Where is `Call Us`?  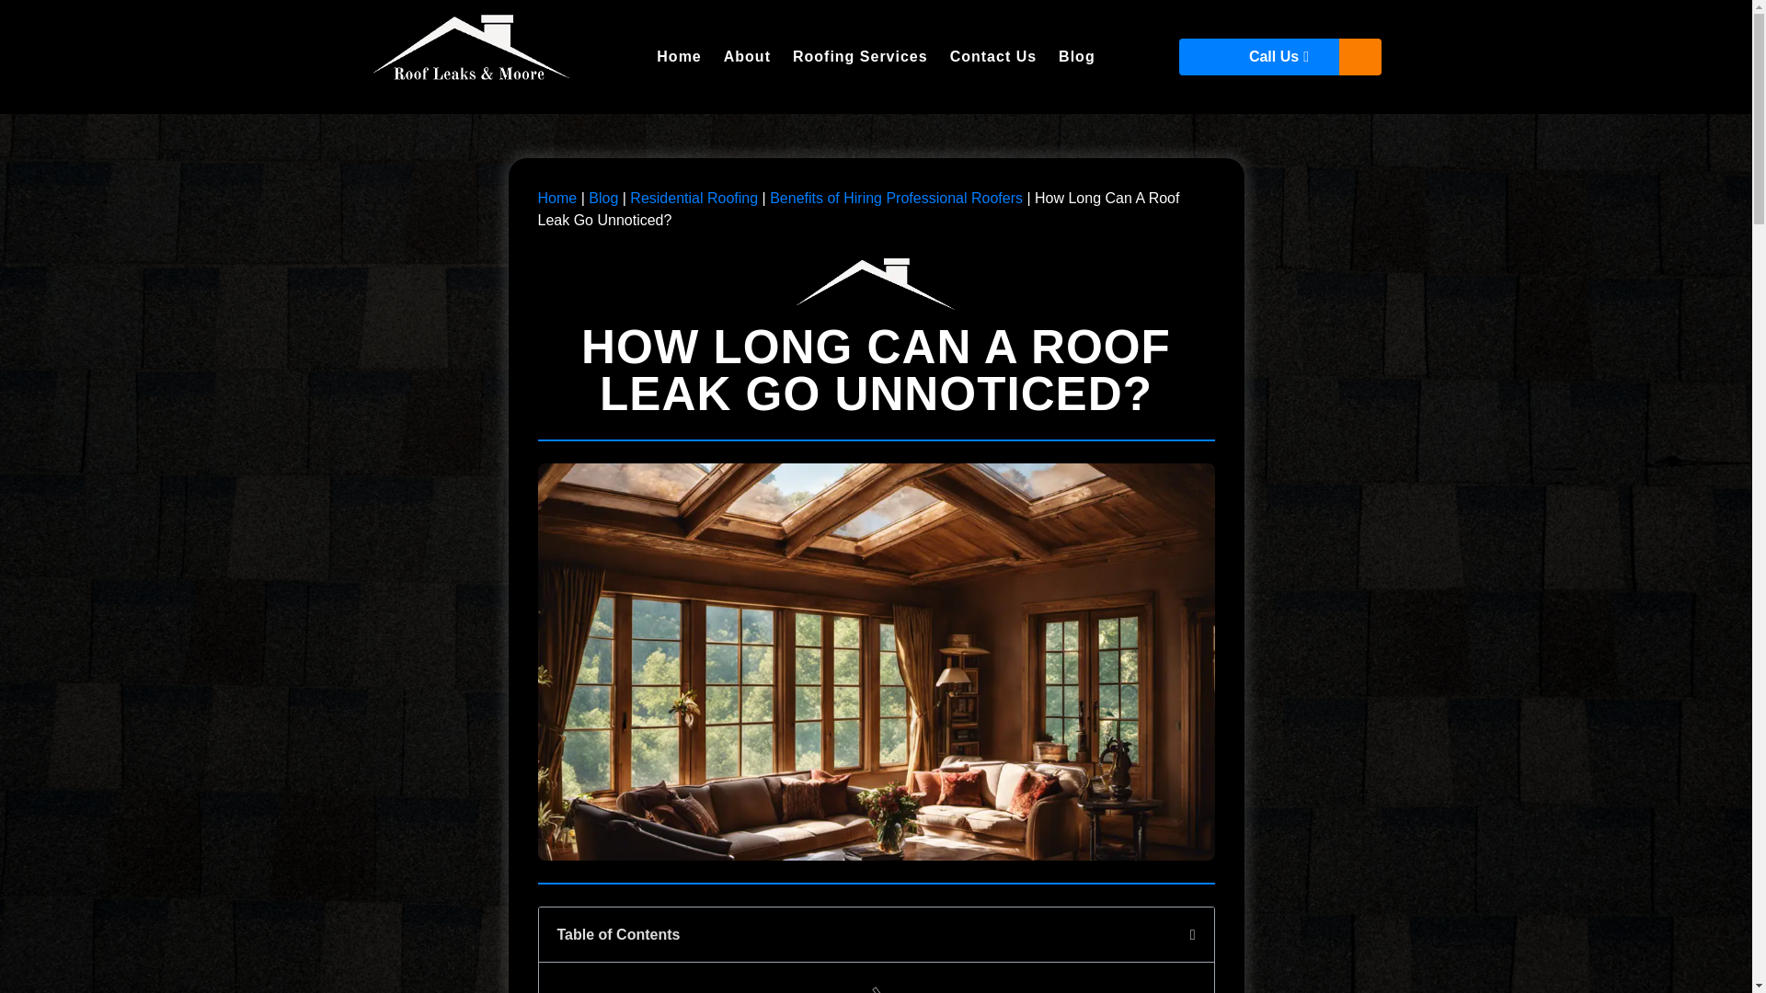
Call Us is located at coordinates (1280, 57).